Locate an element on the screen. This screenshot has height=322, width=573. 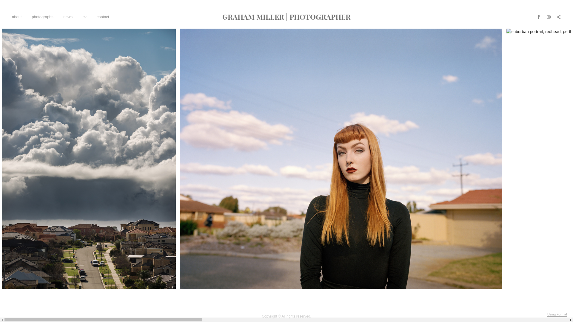
cv is located at coordinates (85, 17).